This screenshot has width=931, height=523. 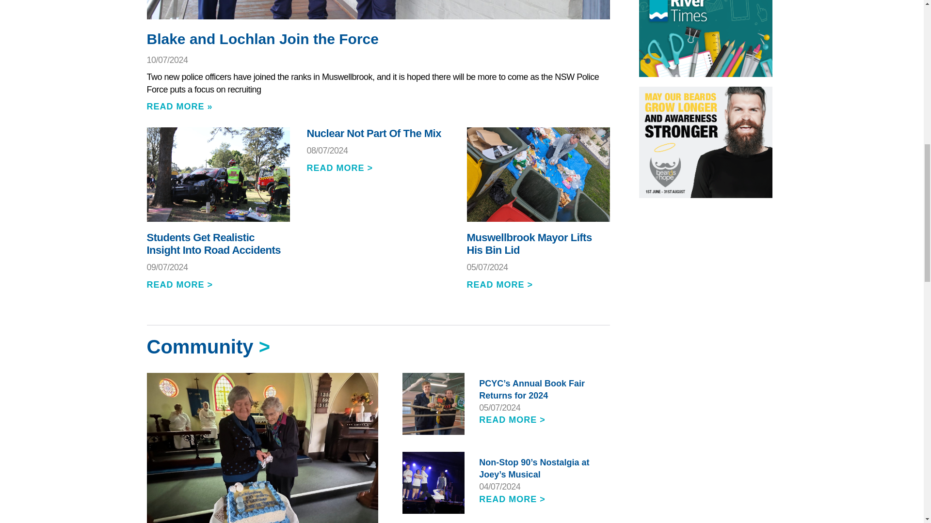 What do you see at coordinates (261, 408) in the screenshot?
I see `Home 5` at bounding box center [261, 408].